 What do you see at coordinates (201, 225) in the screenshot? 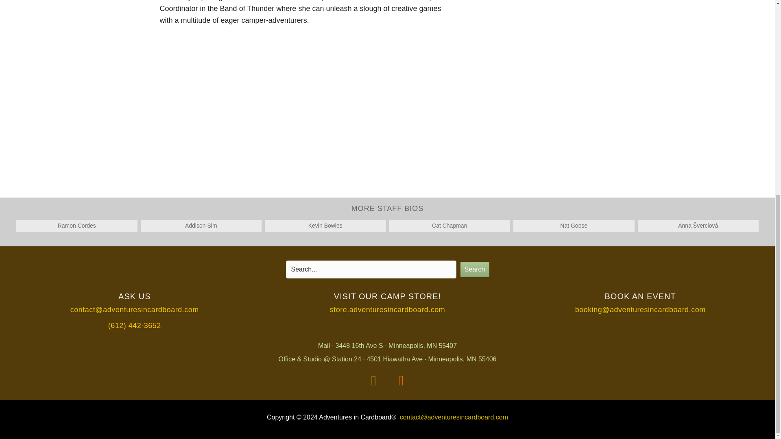
I see `Addison Sim` at bounding box center [201, 225].